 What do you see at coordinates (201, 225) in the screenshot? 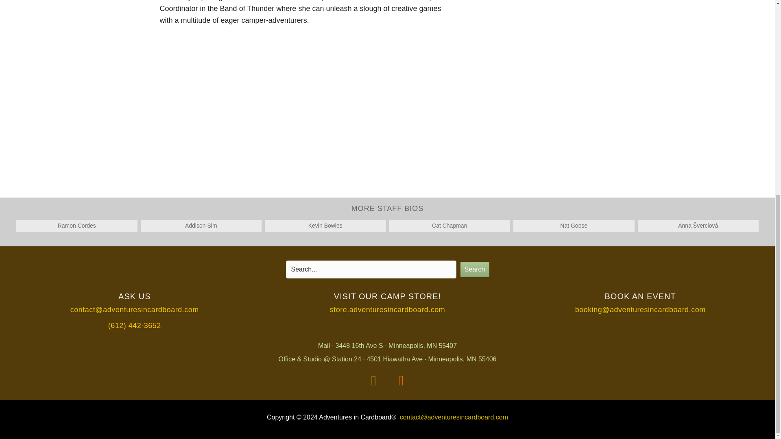
I see `Addison Sim` at bounding box center [201, 225].